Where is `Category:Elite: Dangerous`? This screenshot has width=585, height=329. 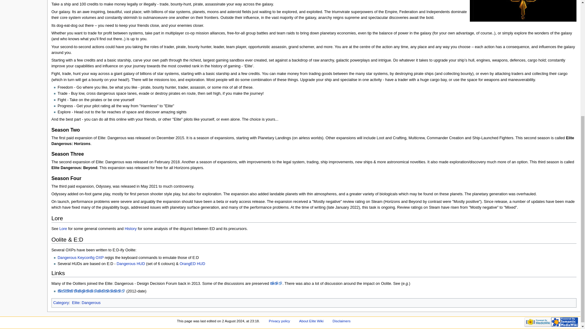
Category:Elite: Dangerous is located at coordinates (86, 303).